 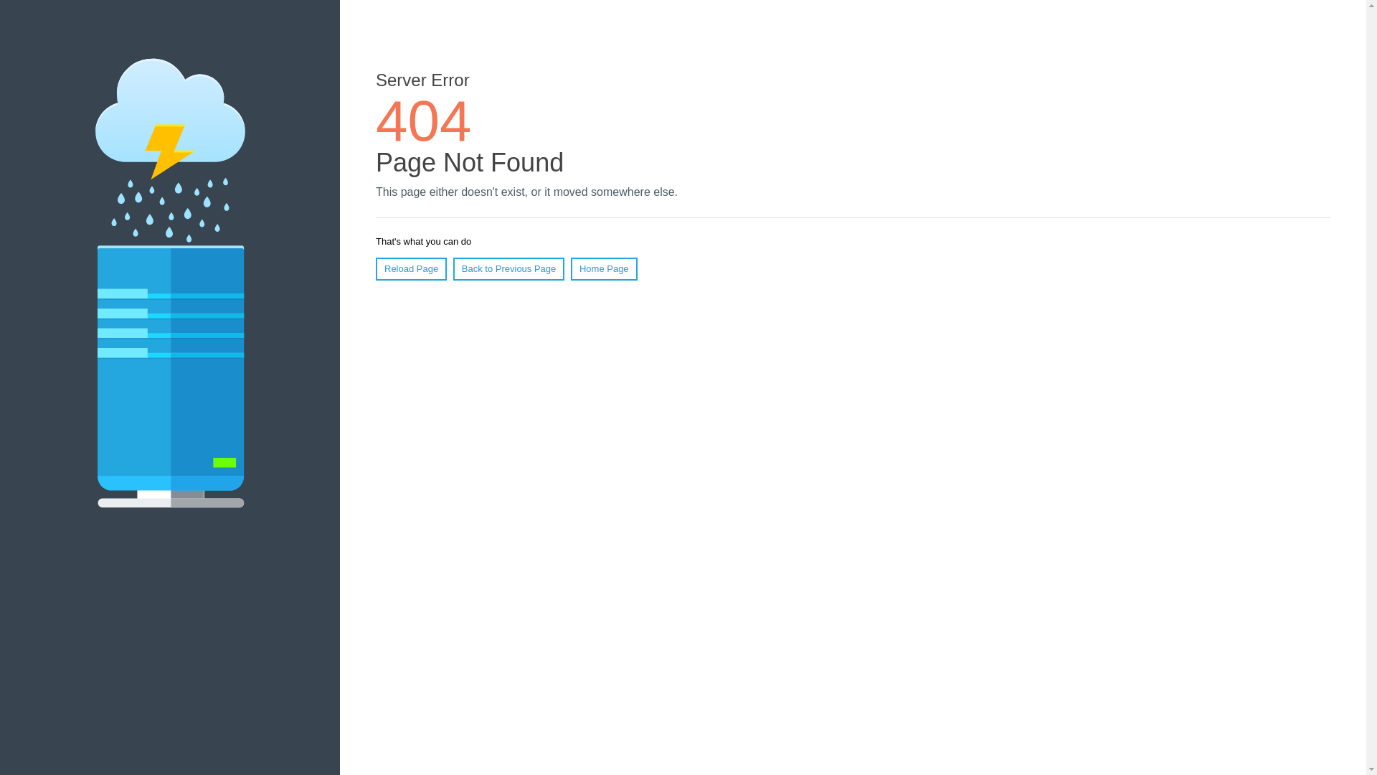 I want to click on Home Page, so click(x=604, y=269).